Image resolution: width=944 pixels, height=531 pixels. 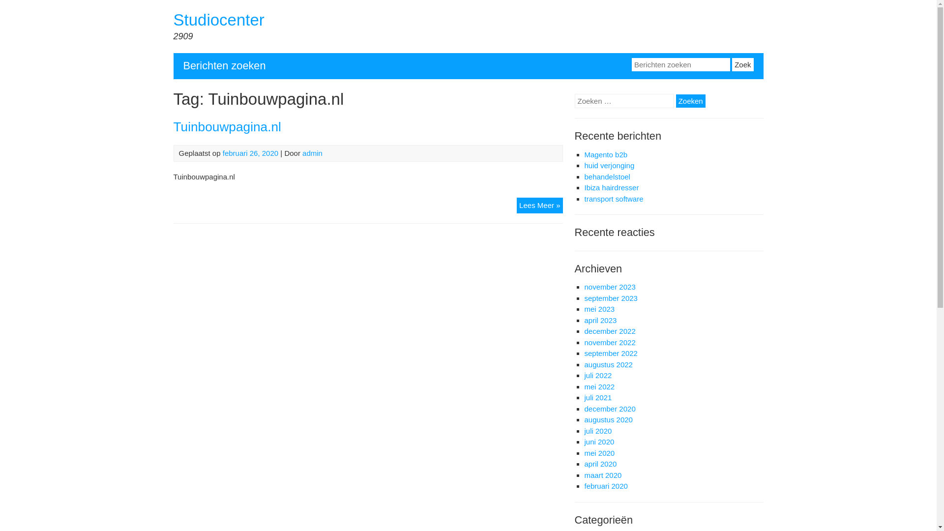 What do you see at coordinates (313, 153) in the screenshot?
I see `admin` at bounding box center [313, 153].